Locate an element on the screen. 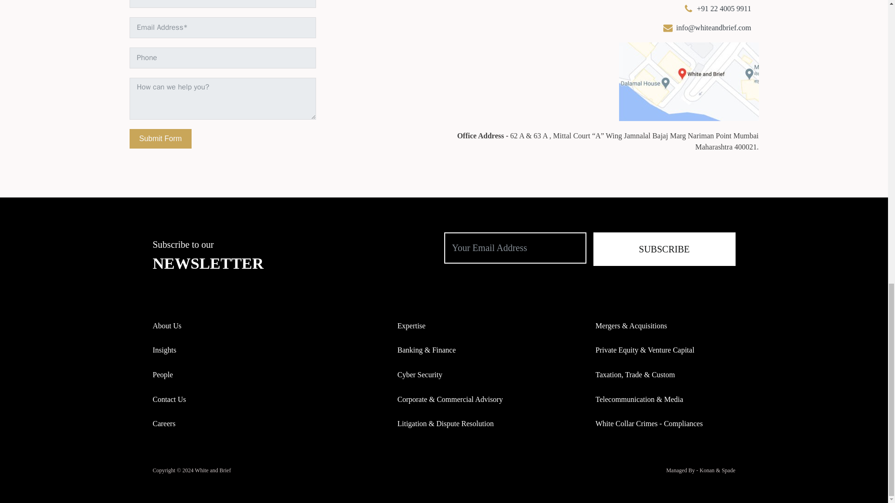 The width and height of the screenshot is (895, 503). CONTACT is located at coordinates (717, 2).